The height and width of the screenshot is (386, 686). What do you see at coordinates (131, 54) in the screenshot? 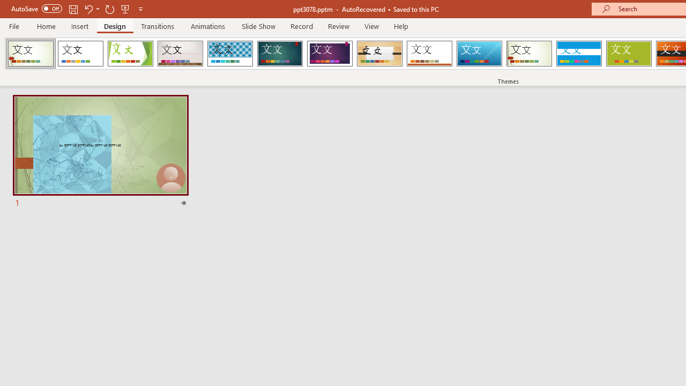
I see `Facet` at bounding box center [131, 54].